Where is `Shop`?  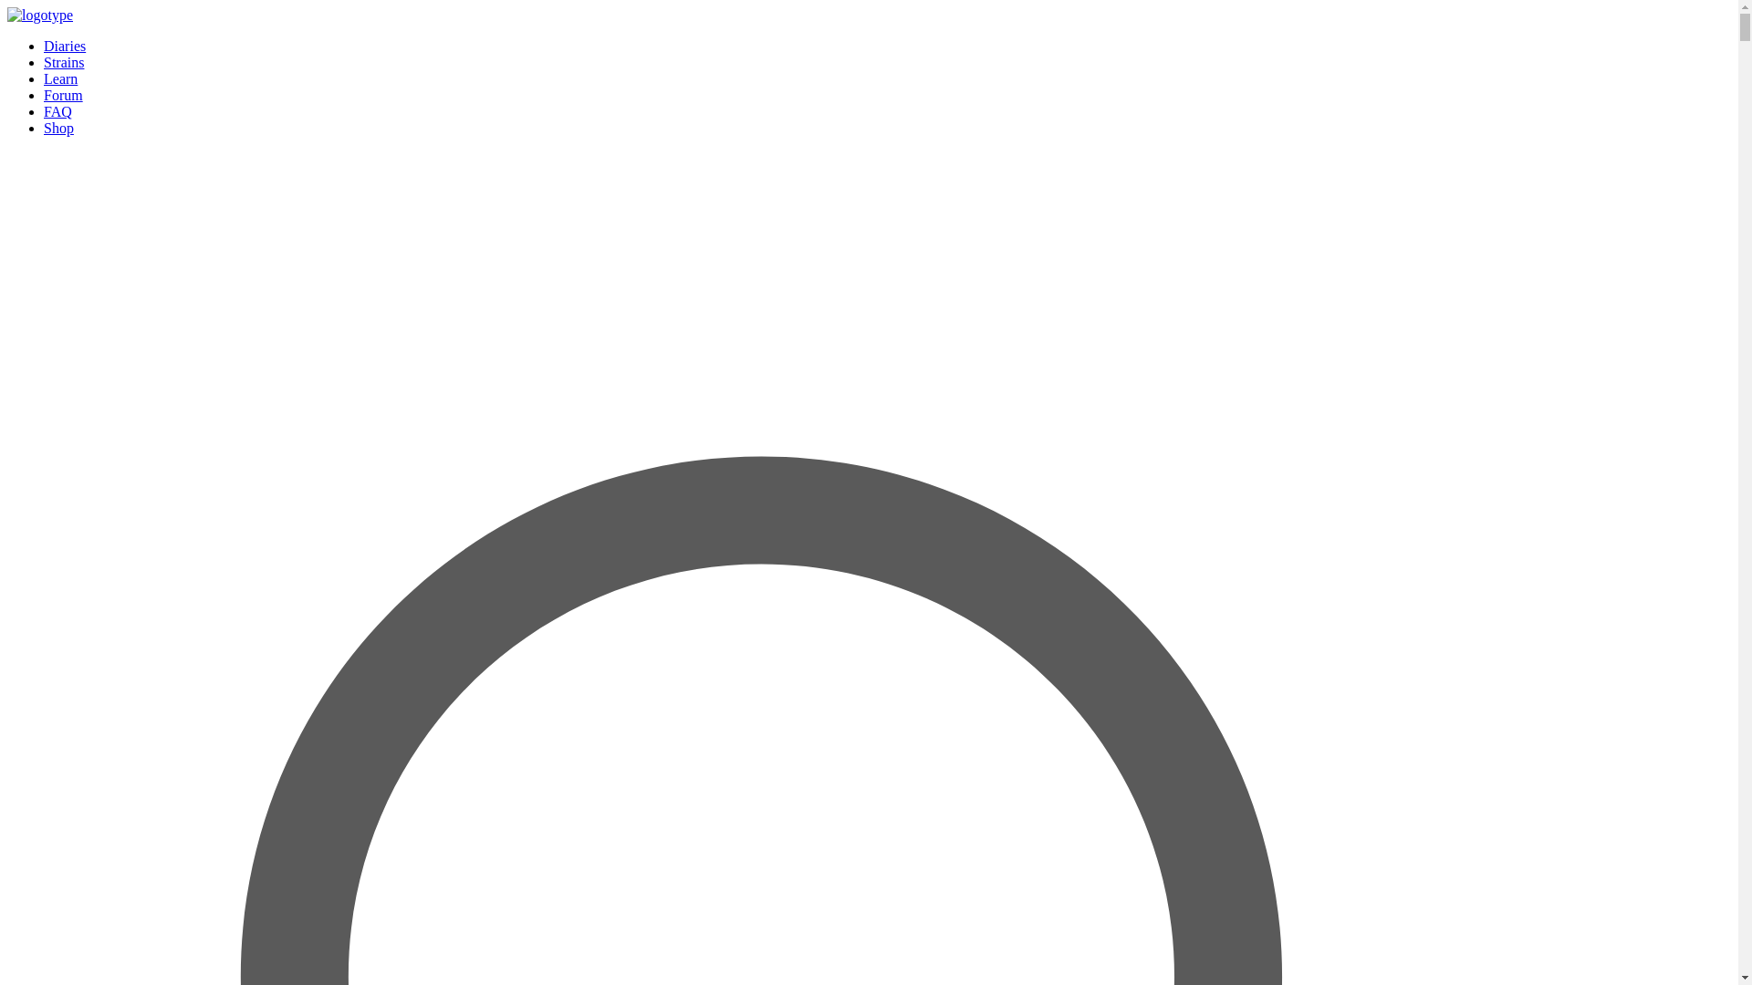 Shop is located at coordinates (58, 128).